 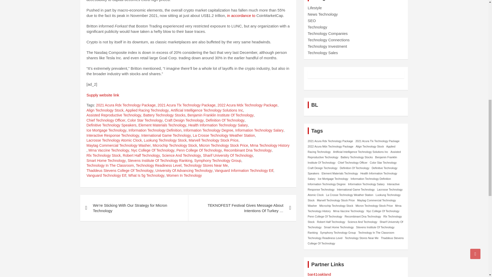 I want to click on in accordance to, so click(x=240, y=15).